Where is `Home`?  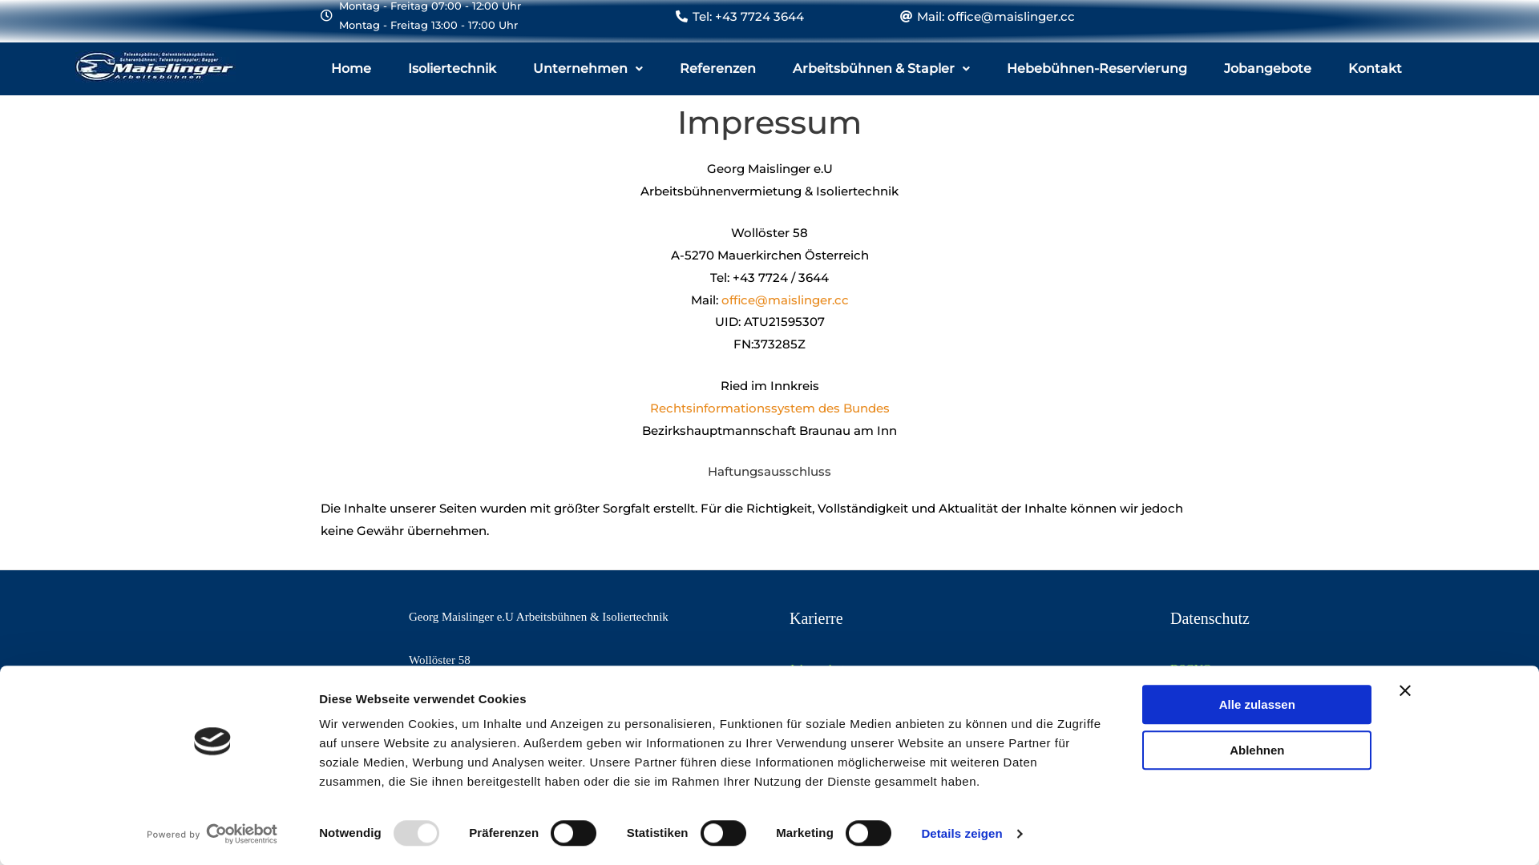
Home is located at coordinates (351, 69).